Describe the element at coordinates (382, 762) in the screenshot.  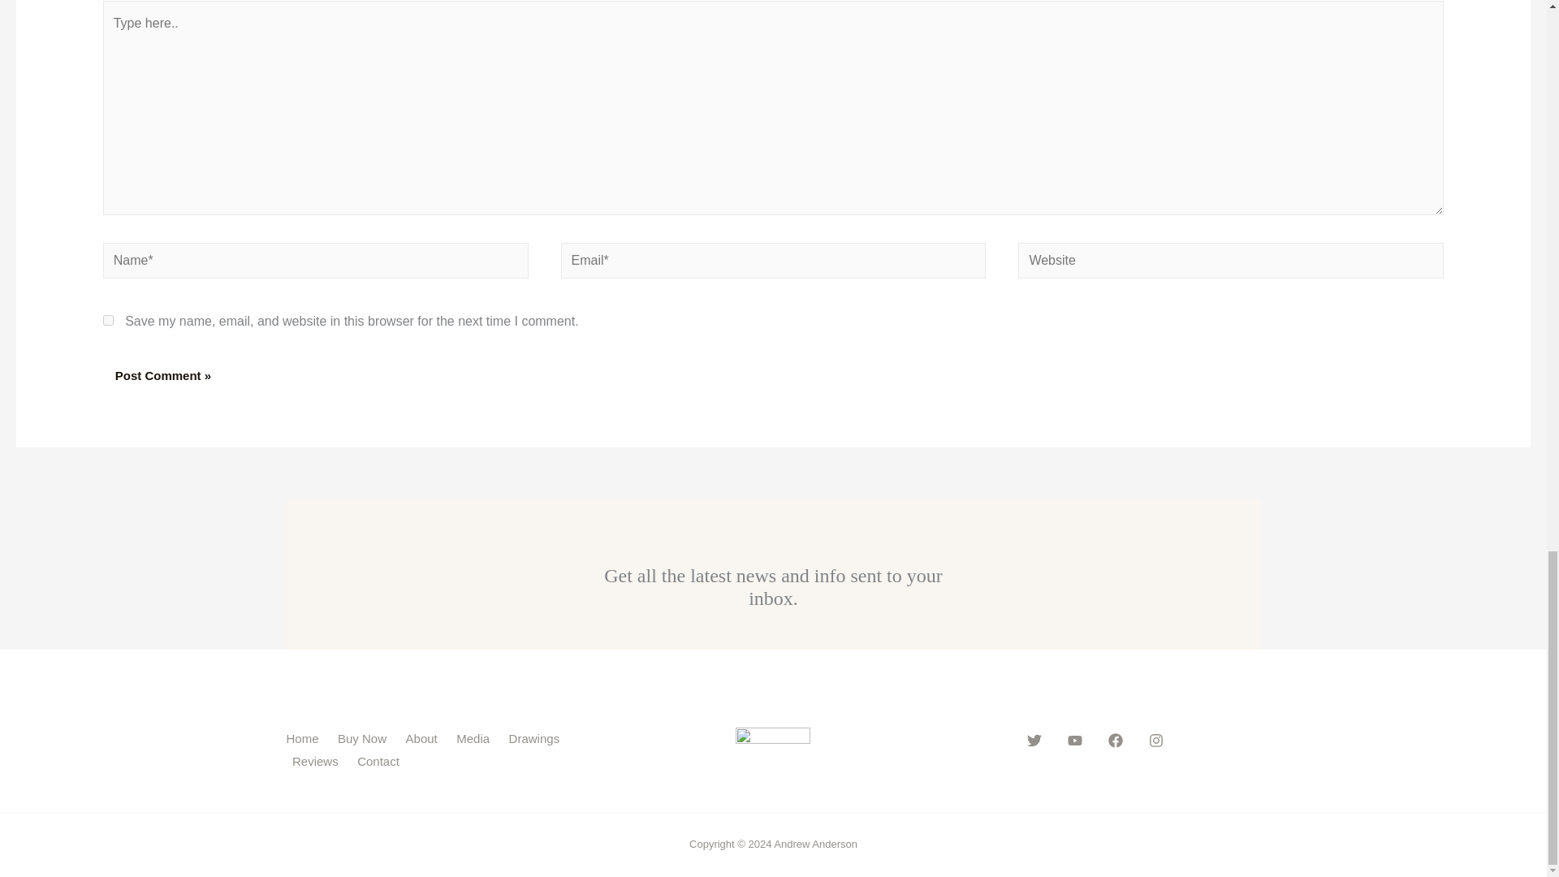
I see `Contact` at that location.